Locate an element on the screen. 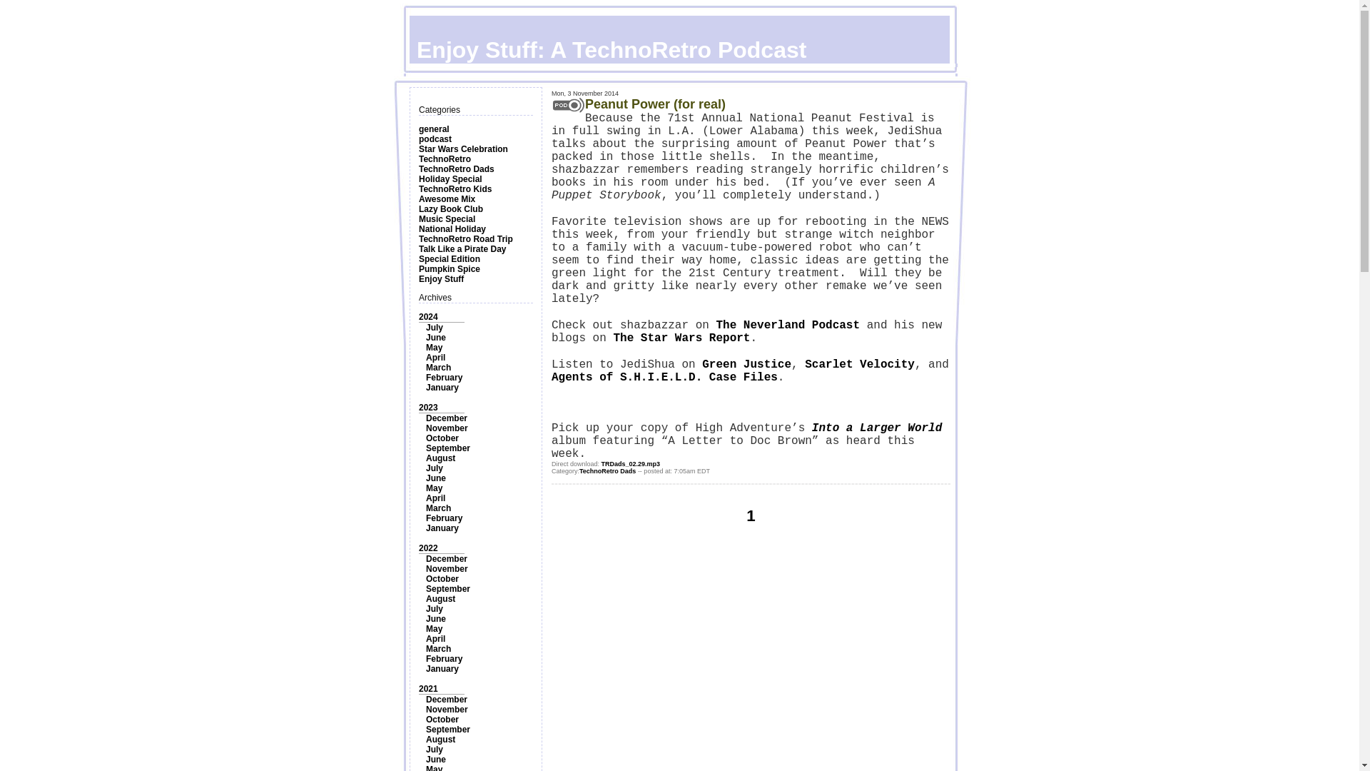 Image resolution: width=1370 pixels, height=771 pixels. December is located at coordinates (447, 558).